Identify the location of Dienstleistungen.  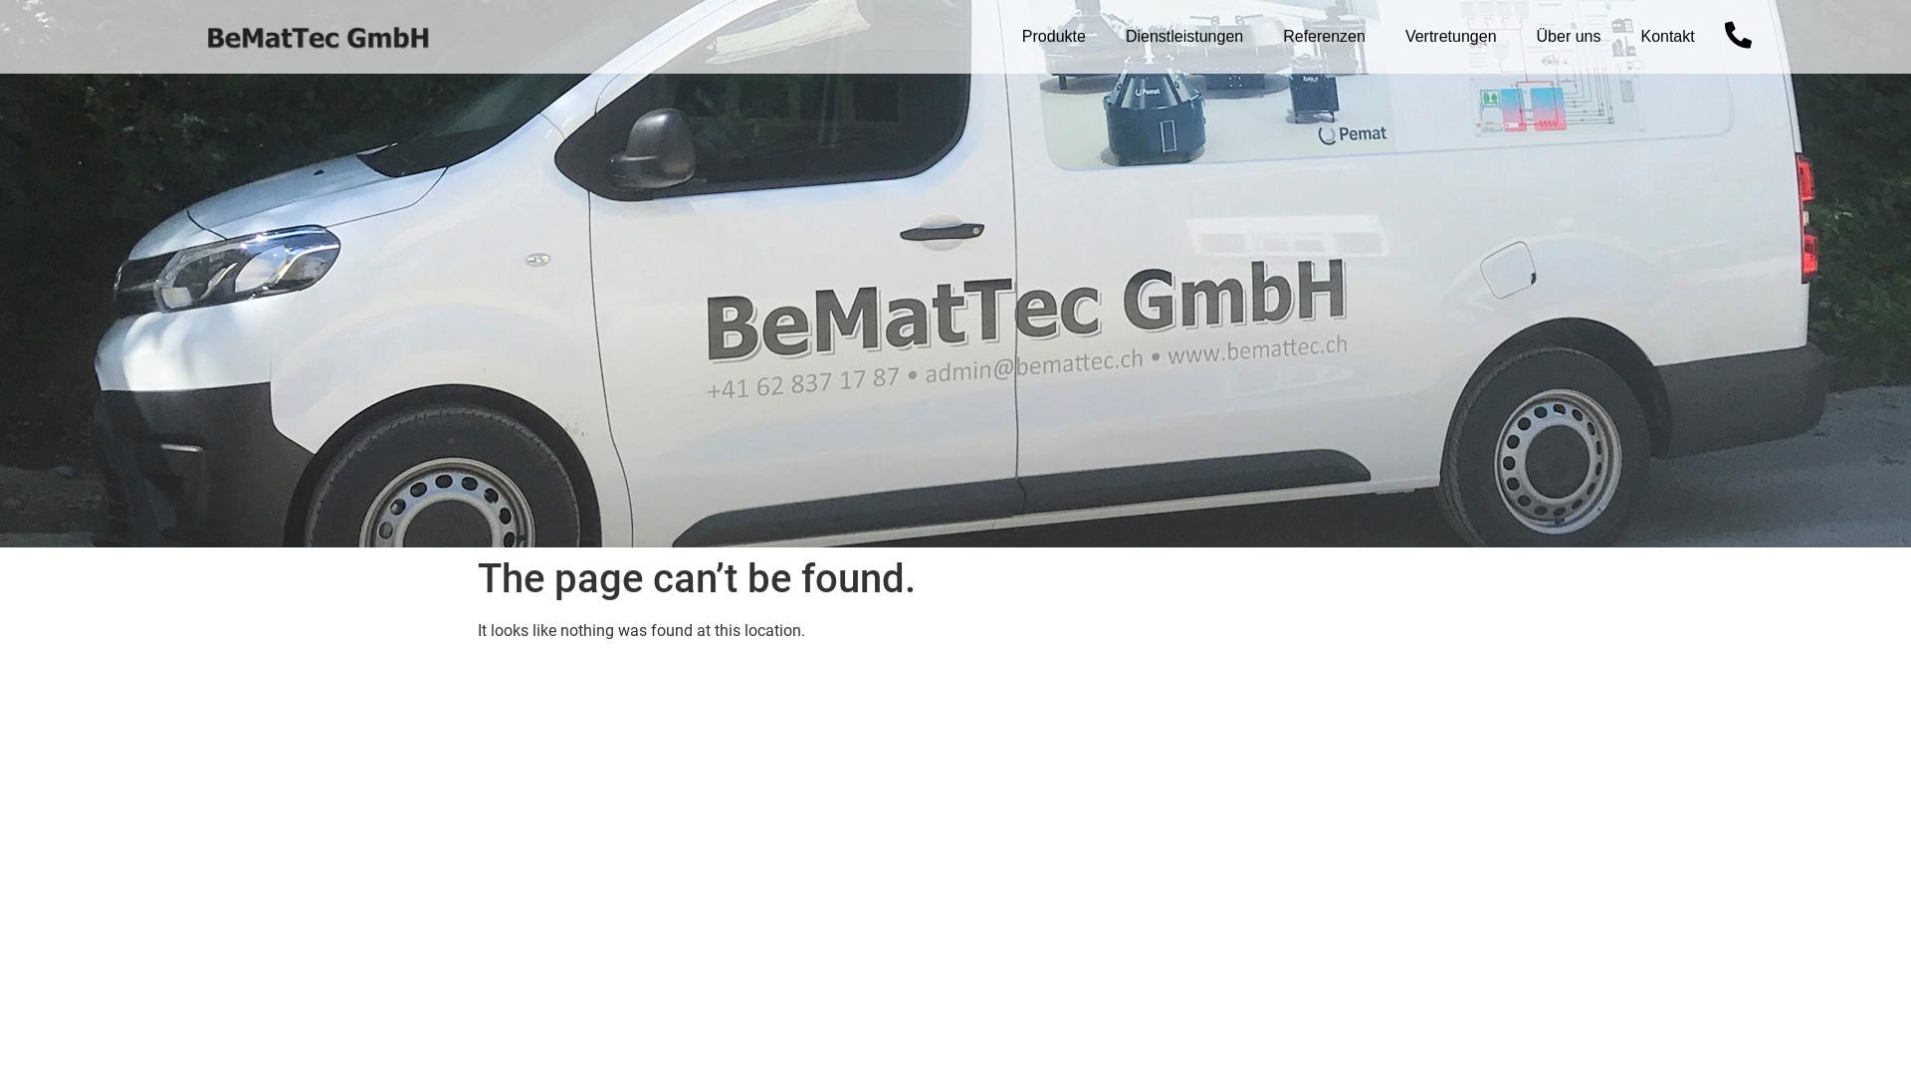
(1184, 37).